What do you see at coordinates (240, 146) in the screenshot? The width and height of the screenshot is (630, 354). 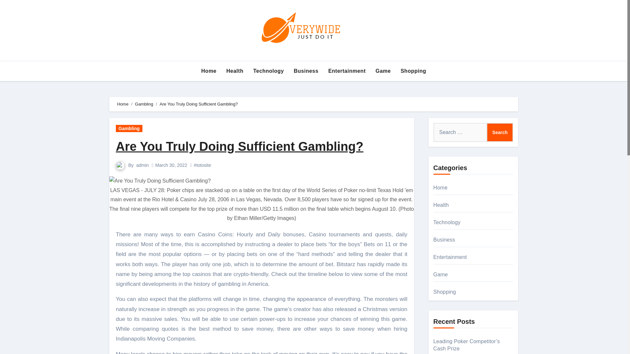 I see `Permalink to: Are You Truly Doing Sufficient Gambling?` at bounding box center [240, 146].